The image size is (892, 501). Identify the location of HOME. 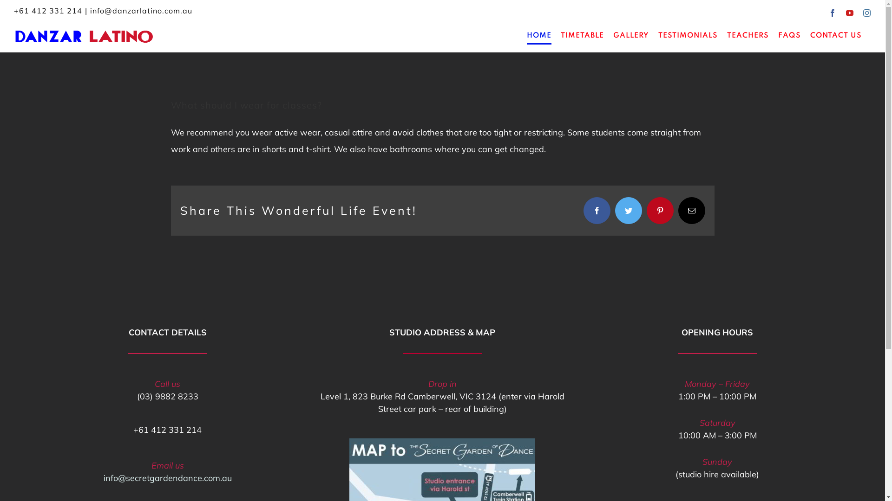
(539, 36).